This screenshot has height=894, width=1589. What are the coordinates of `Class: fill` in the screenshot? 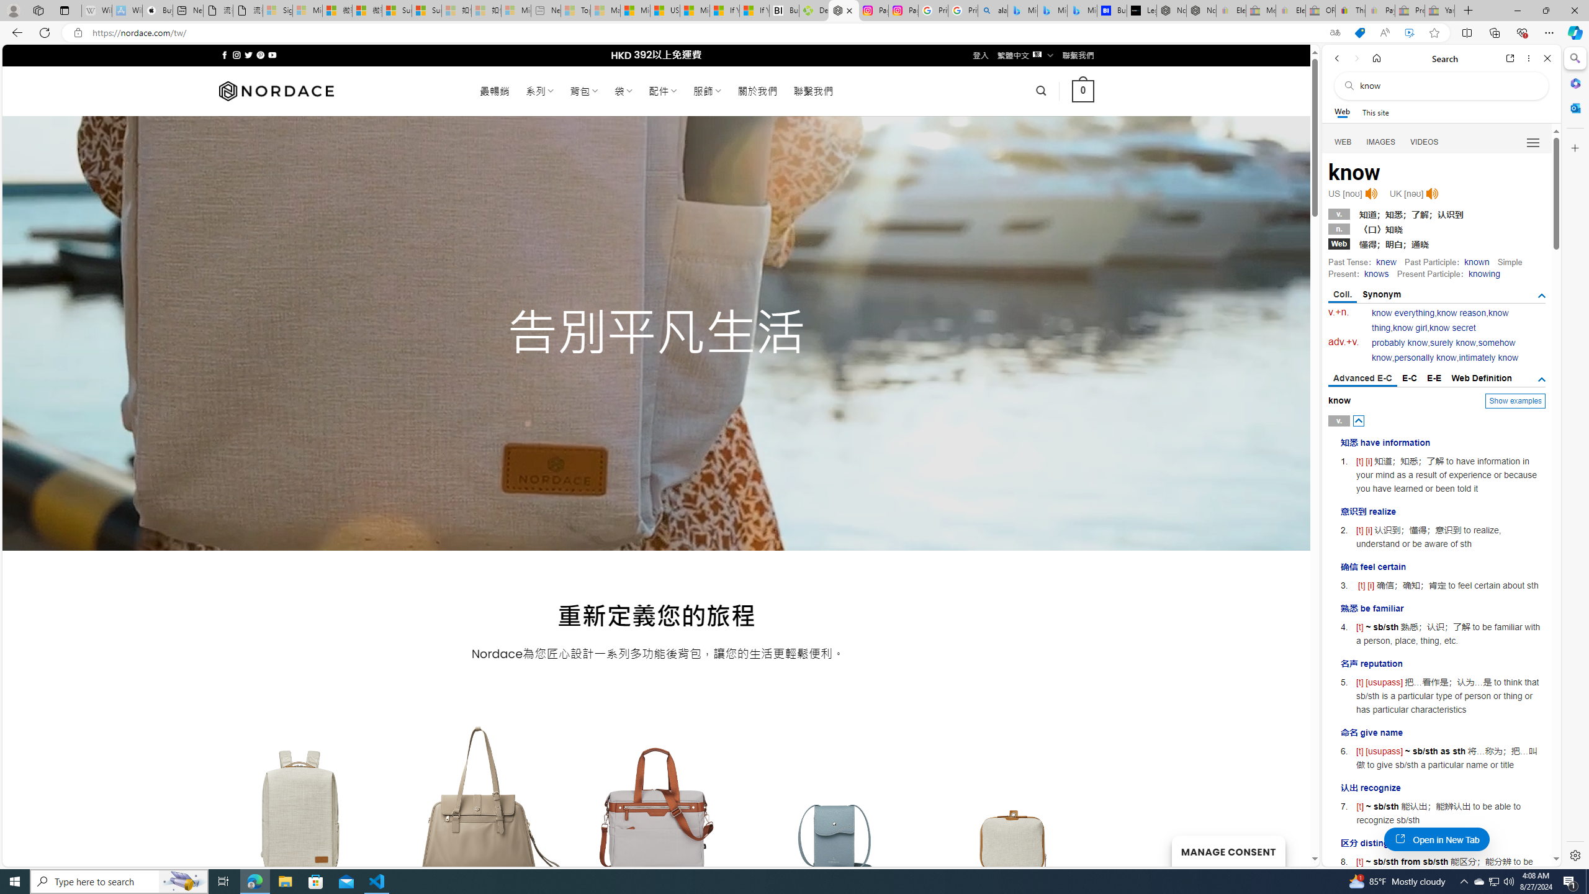 It's located at (1014, 818).